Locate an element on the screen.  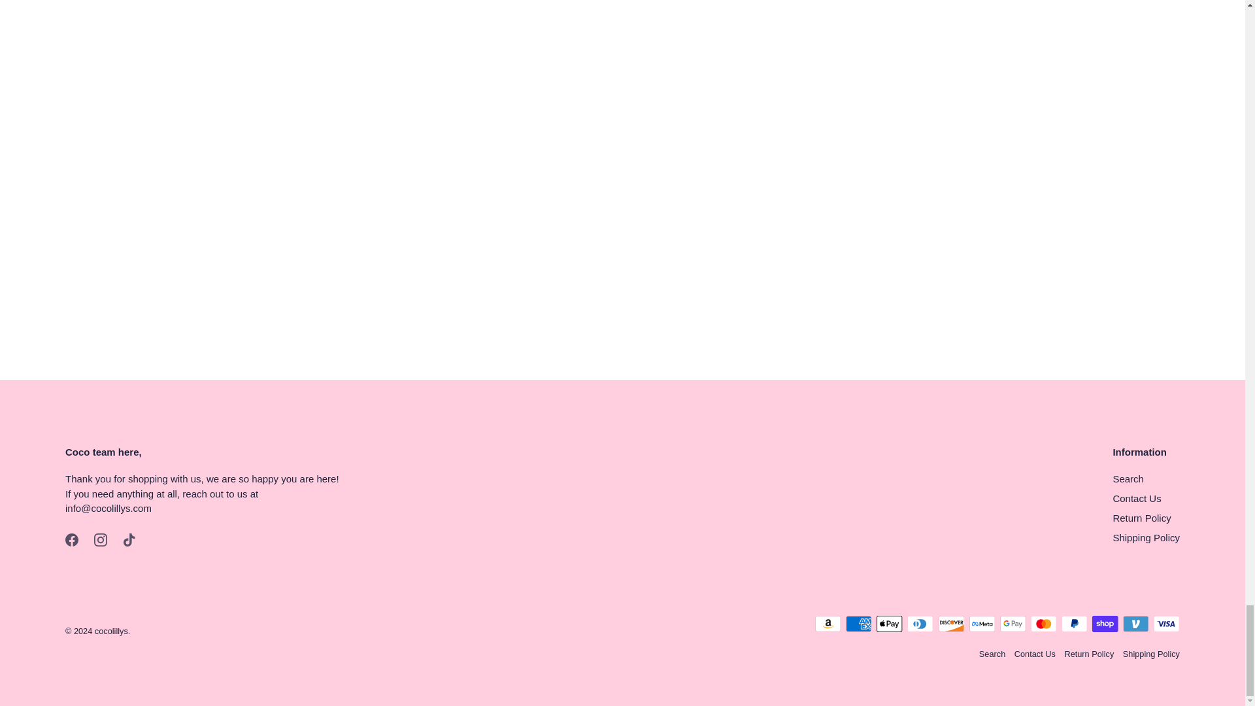
Shop Pay is located at coordinates (1105, 624).